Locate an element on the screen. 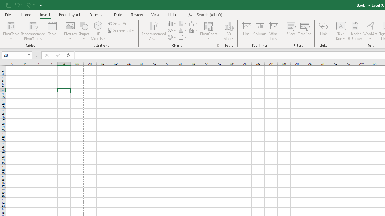 This screenshot has height=216, width=385. Recommended Charts is located at coordinates (218, 46).